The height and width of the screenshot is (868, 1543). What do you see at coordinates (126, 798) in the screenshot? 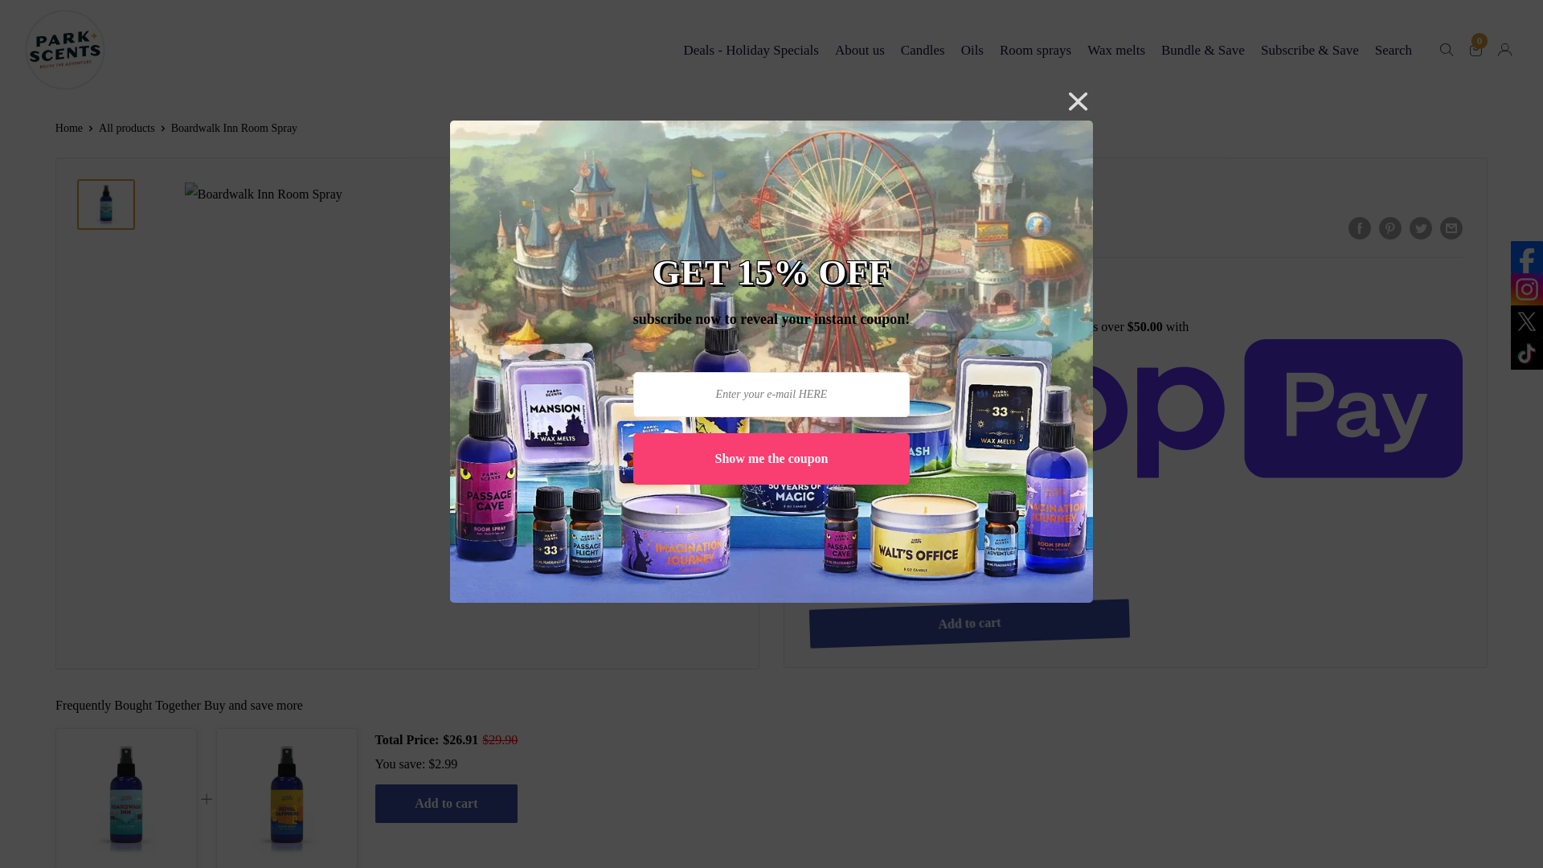
I see `Oils` at bounding box center [126, 798].